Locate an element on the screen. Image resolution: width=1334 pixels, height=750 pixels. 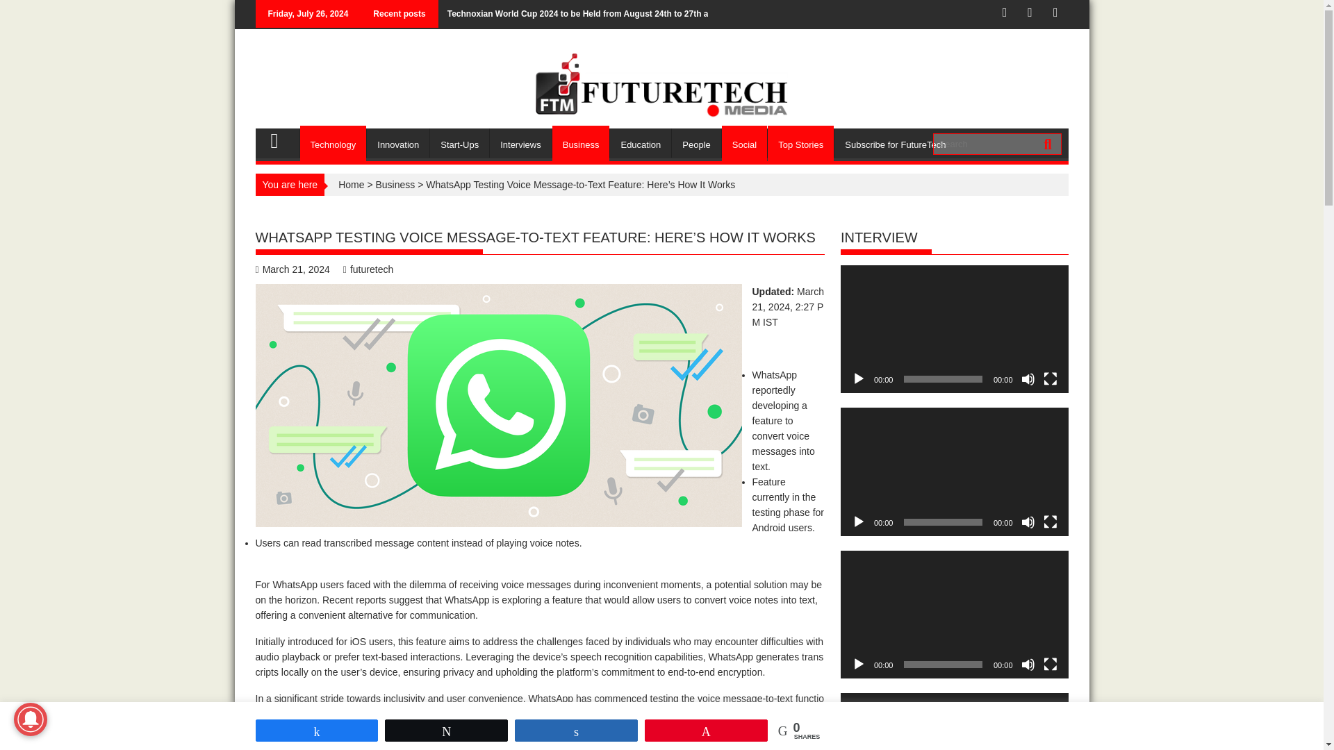
Interviews is located at coordinates (520, 144).